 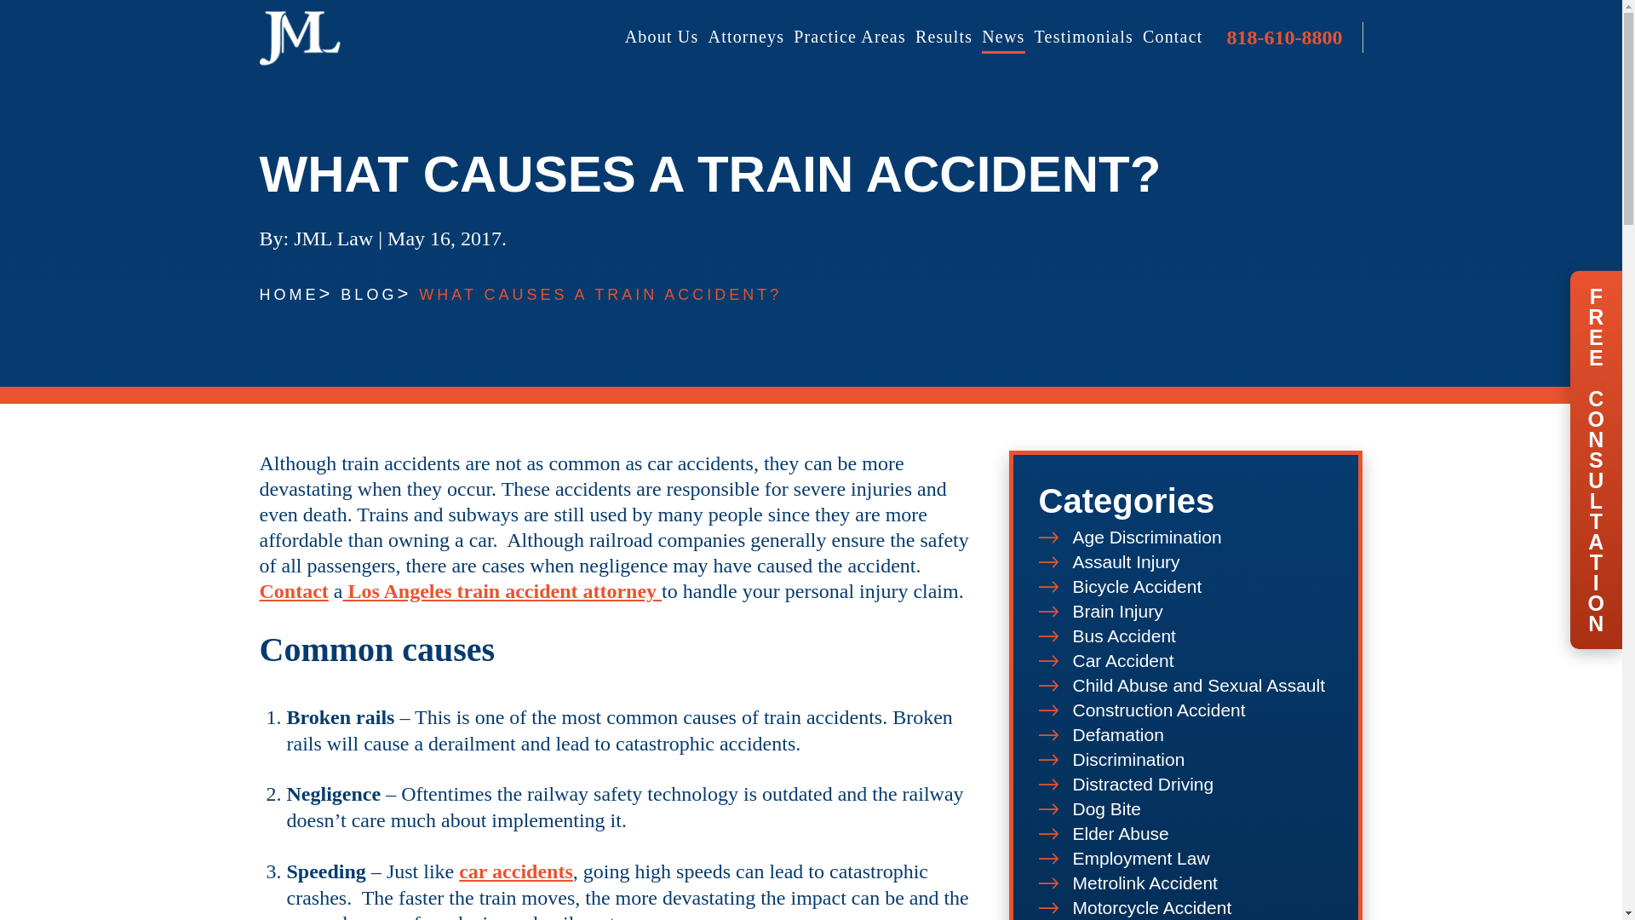 What do you see at coordinates (502, 591) in the screenshot?
I see `Los Angeles train accident attorney` at bounding box center [502, 591].